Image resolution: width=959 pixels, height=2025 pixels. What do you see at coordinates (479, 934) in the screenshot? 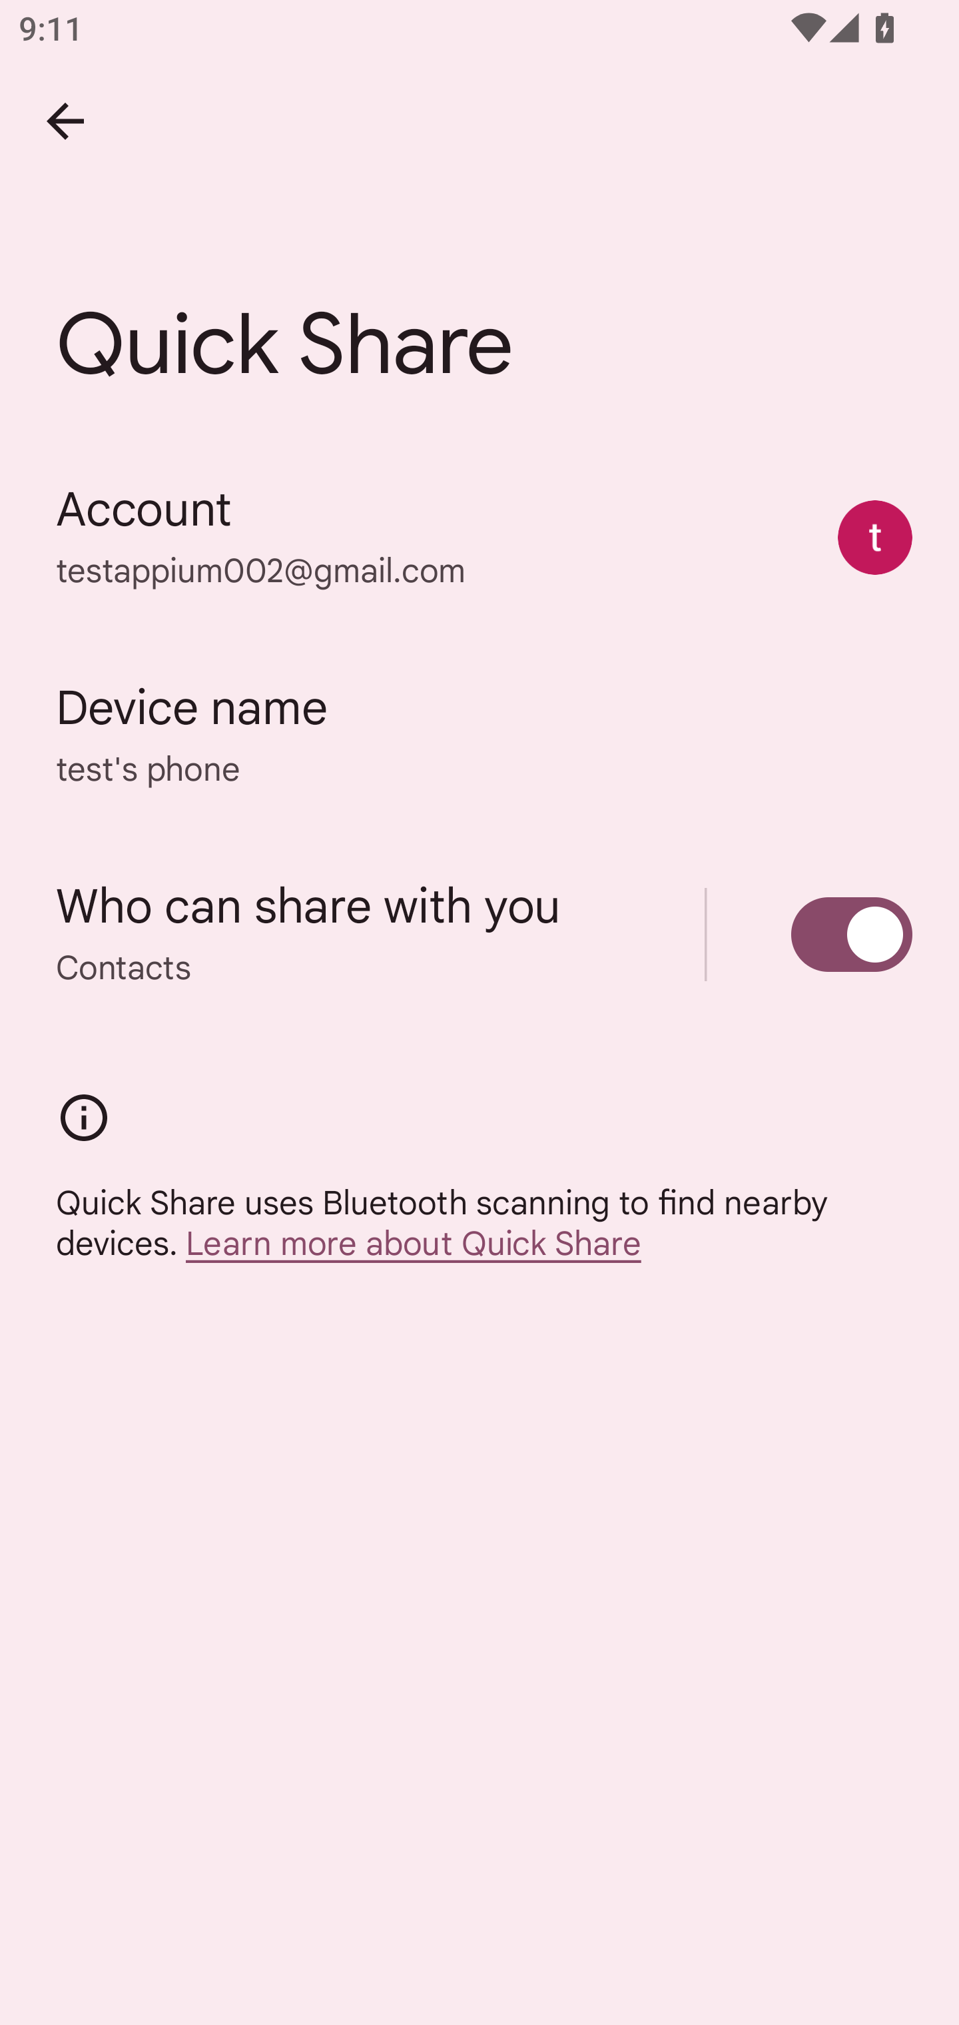
I see `Who can share with you Contacts` at bounding box center [479, 934].